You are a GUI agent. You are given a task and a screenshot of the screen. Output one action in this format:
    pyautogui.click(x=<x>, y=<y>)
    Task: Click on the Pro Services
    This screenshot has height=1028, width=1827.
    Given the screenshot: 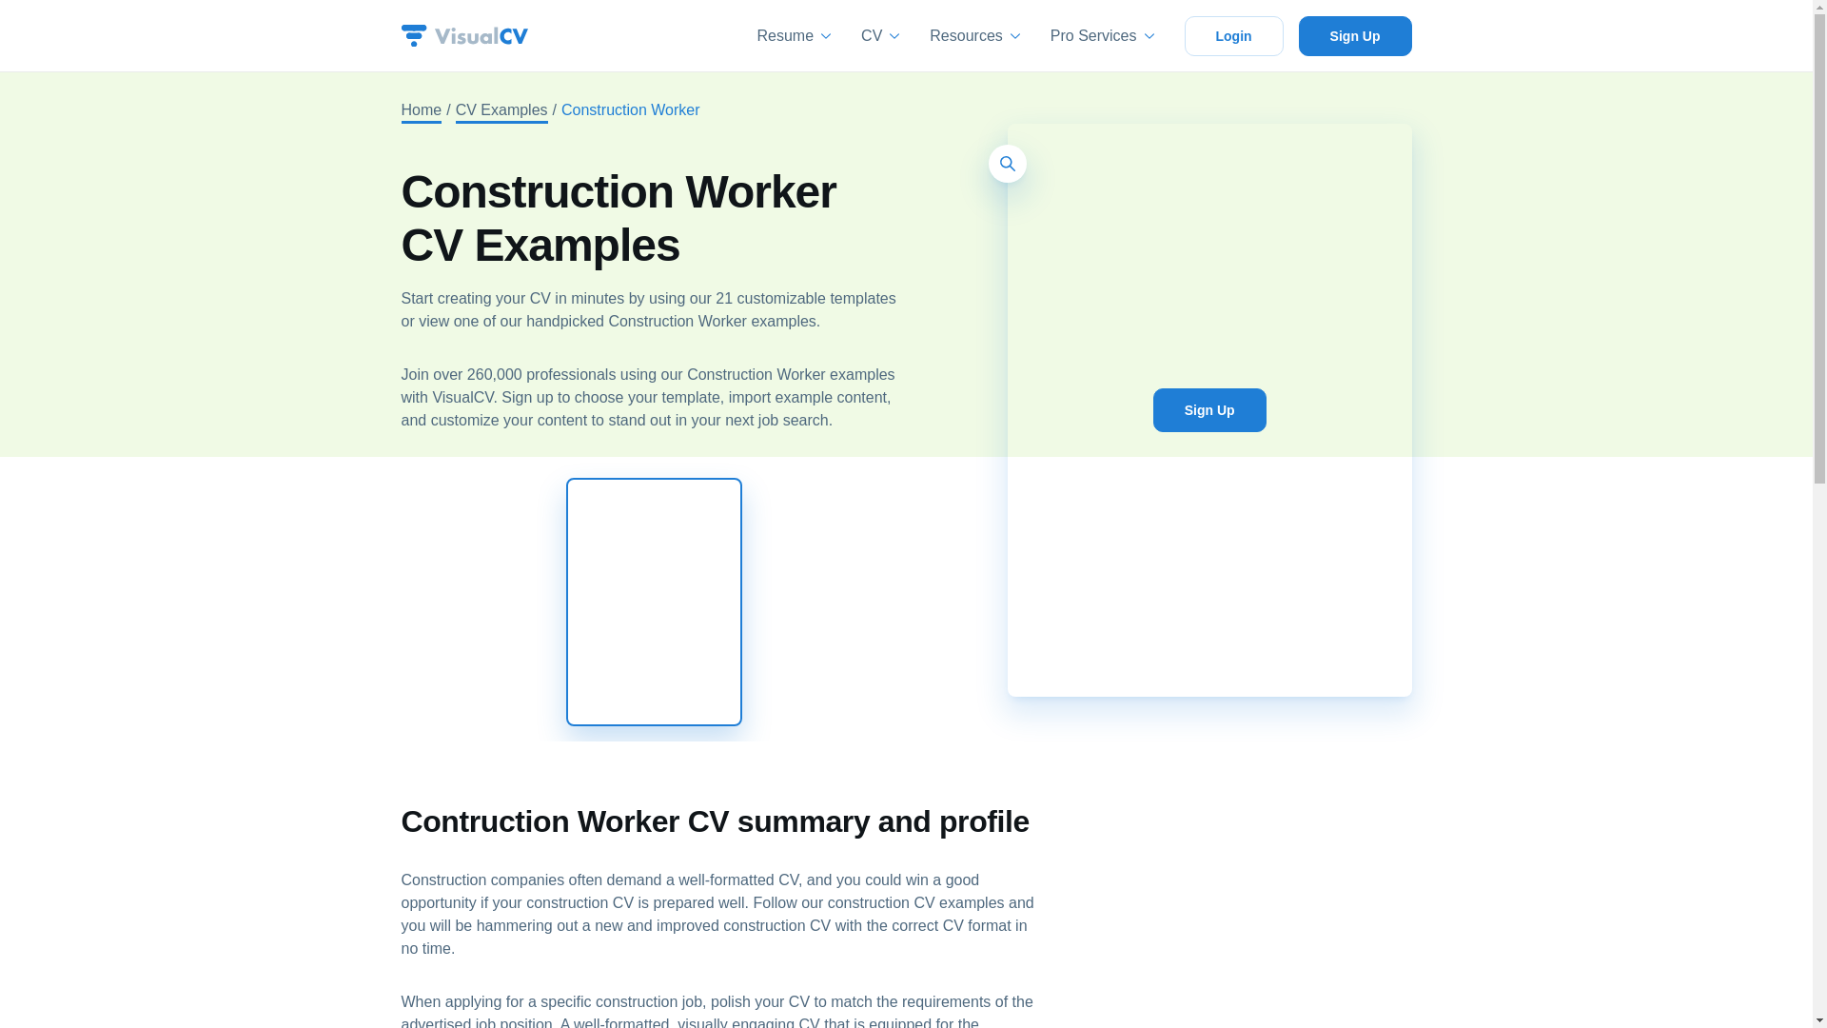 What is the action you would take?
    pyautogui.click(x=1102, y=36)
    